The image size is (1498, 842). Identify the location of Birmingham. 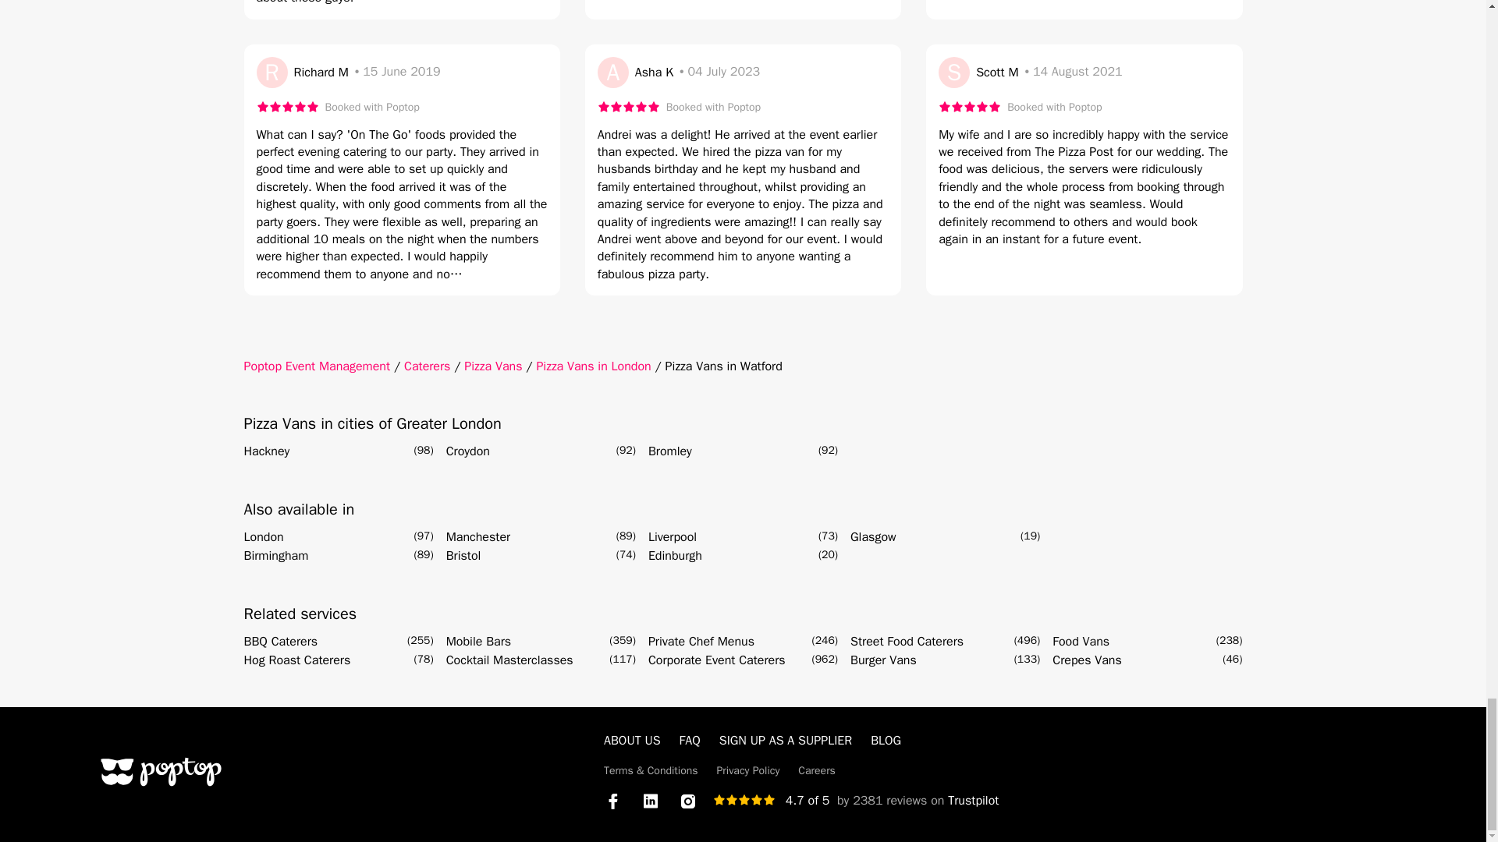
(275, 555).